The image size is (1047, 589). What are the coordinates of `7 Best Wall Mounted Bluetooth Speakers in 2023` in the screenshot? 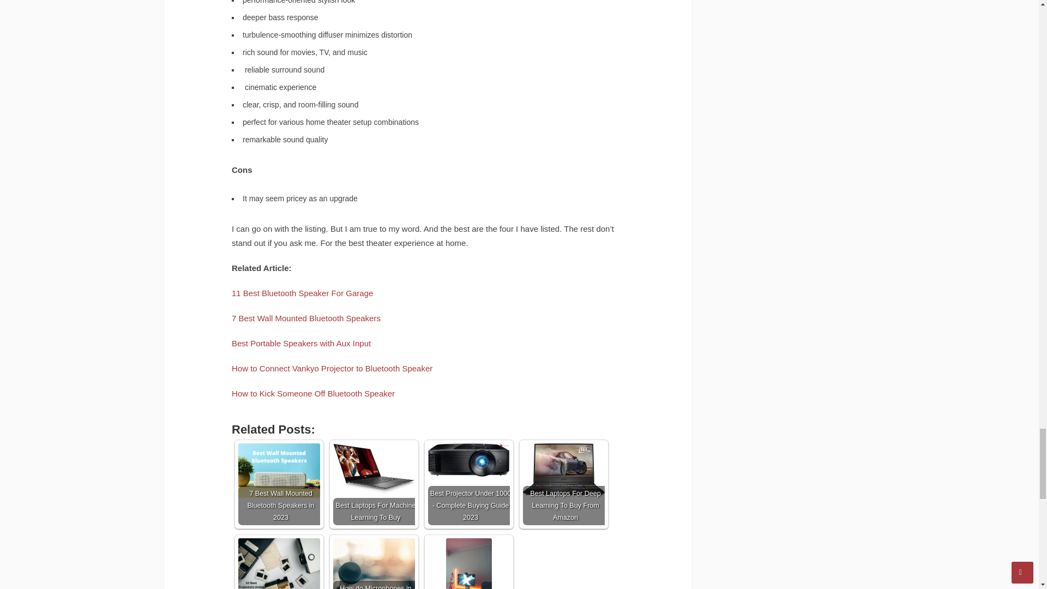 It's located at (279, 470).